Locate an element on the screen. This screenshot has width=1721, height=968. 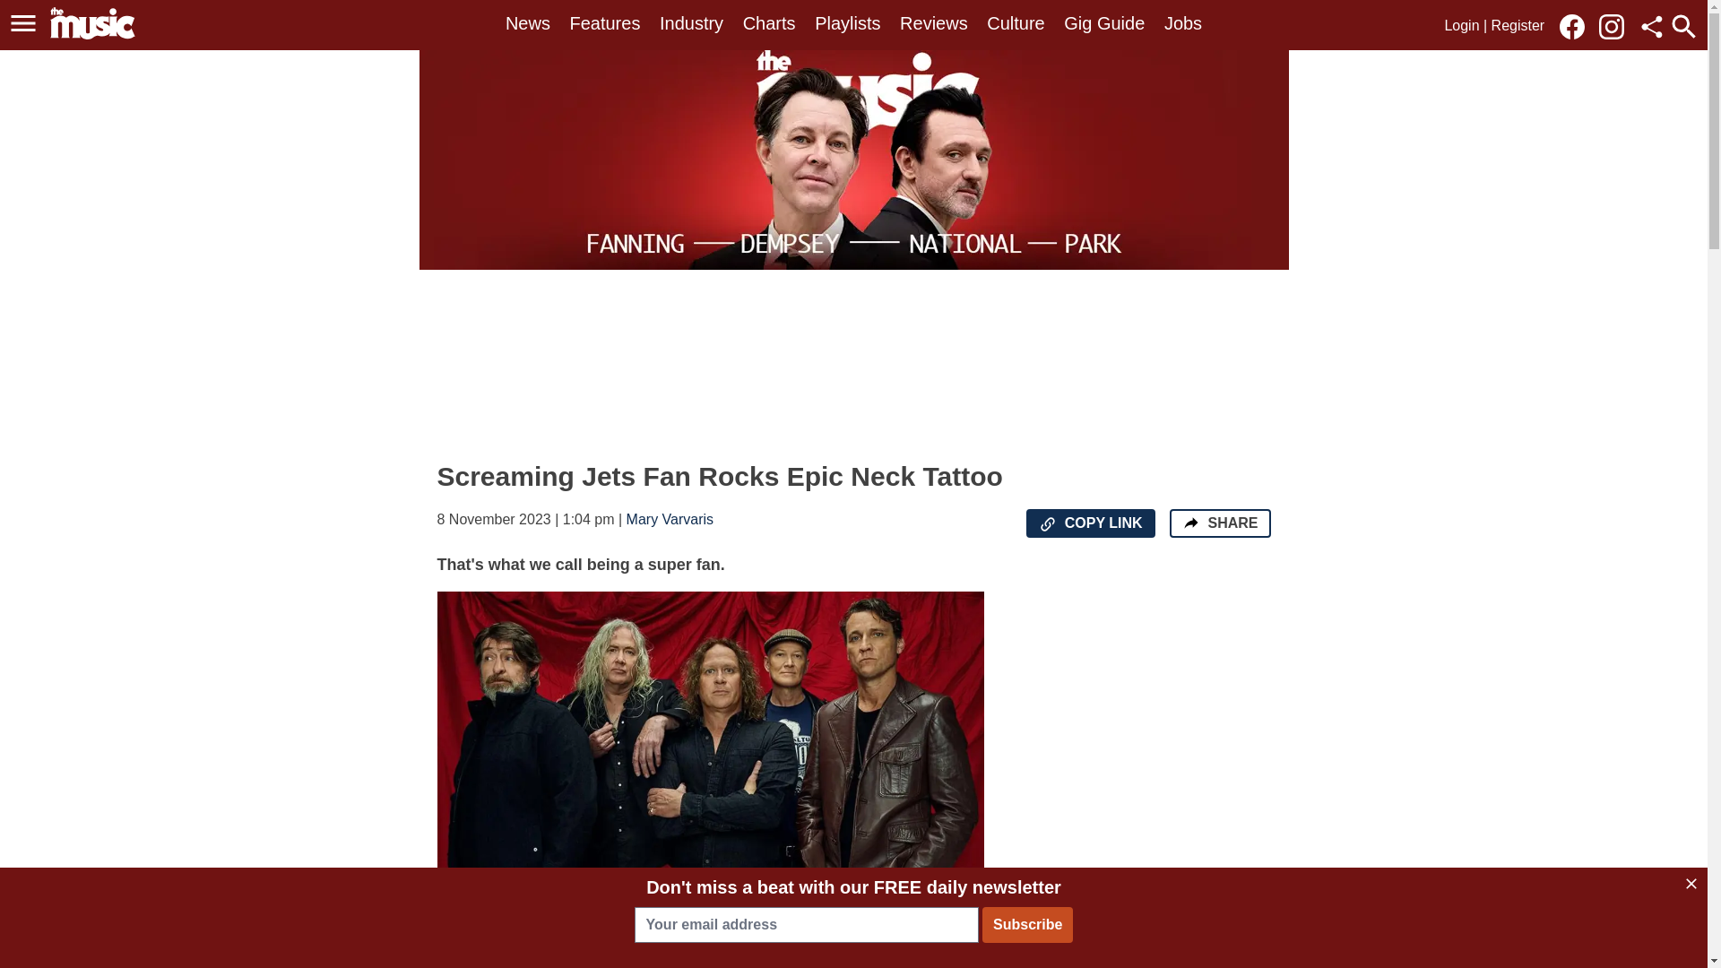
Features is located at coordinates (604, 23).